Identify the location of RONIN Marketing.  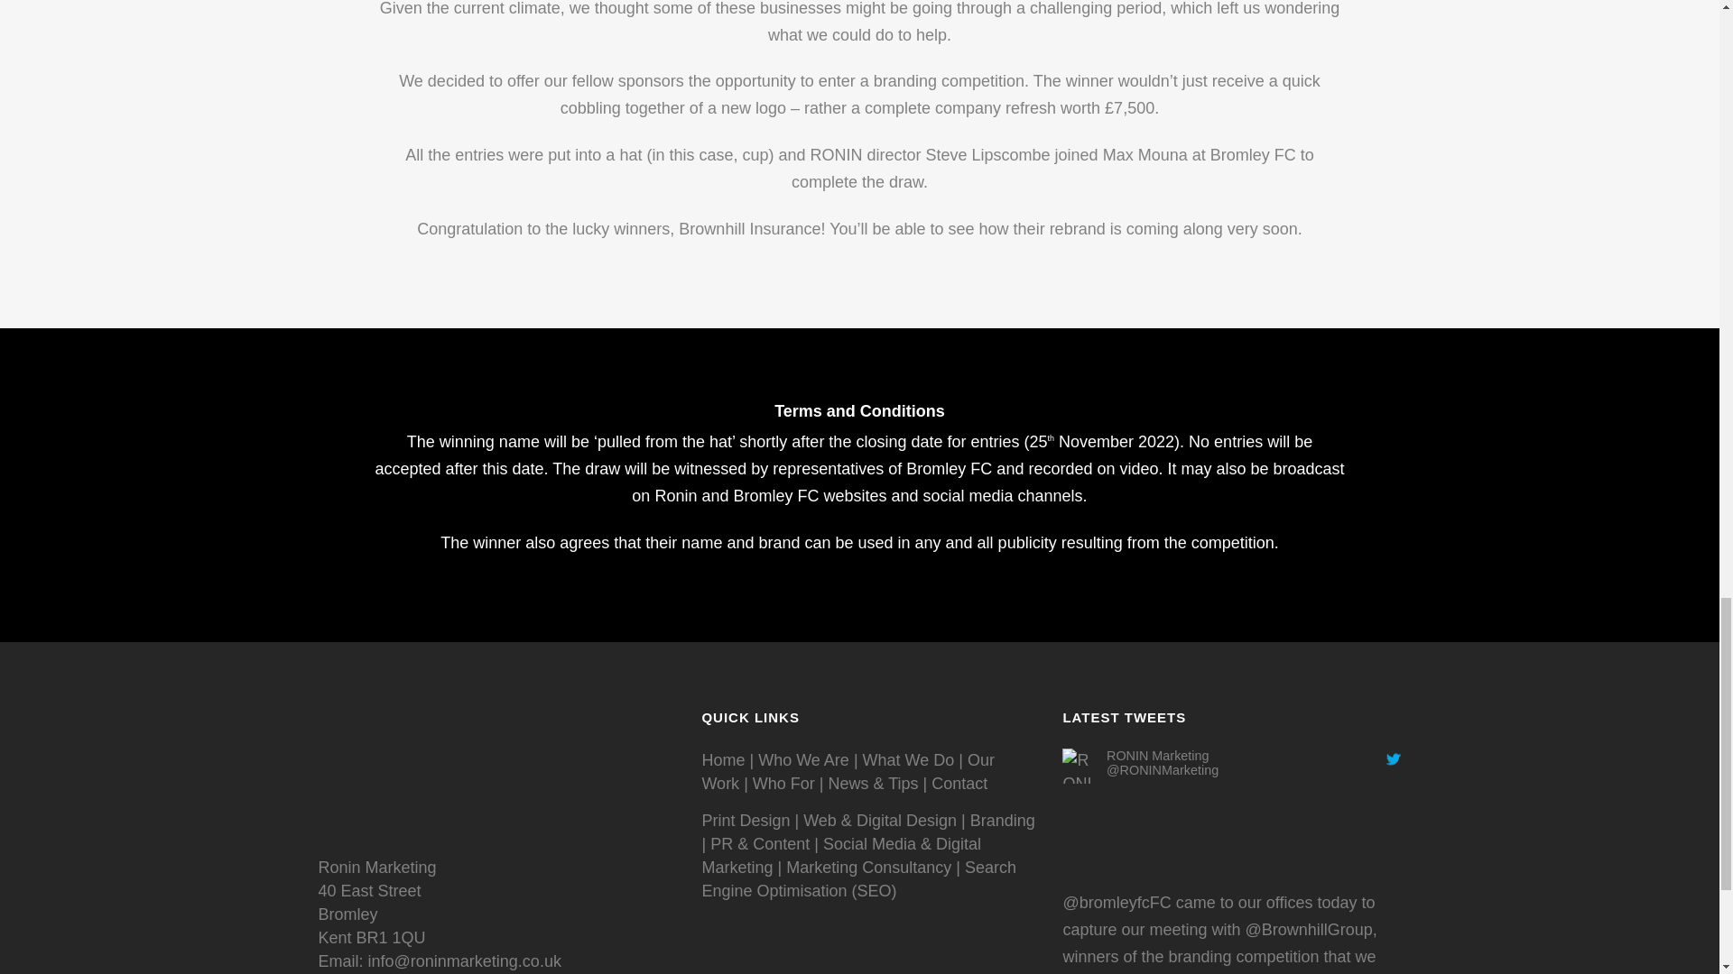
(1158, 756).